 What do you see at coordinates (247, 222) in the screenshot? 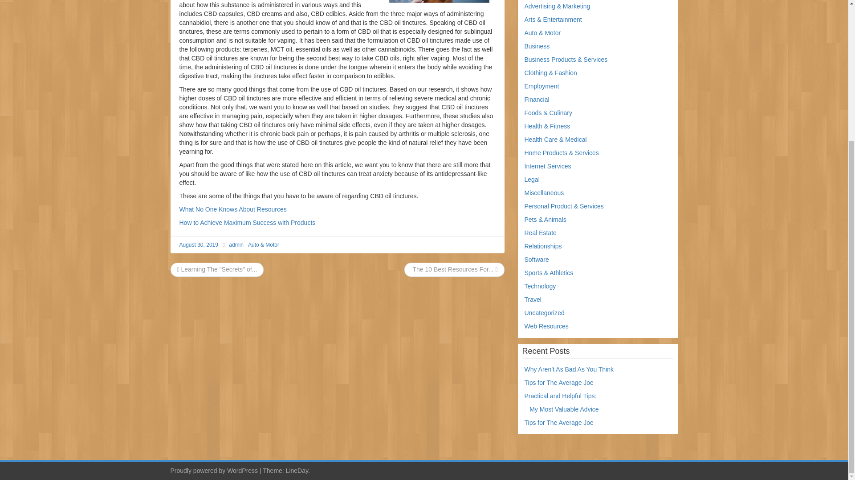
I see `How to Achieve Maximum Success with Products` at bounding box center [247, 222].